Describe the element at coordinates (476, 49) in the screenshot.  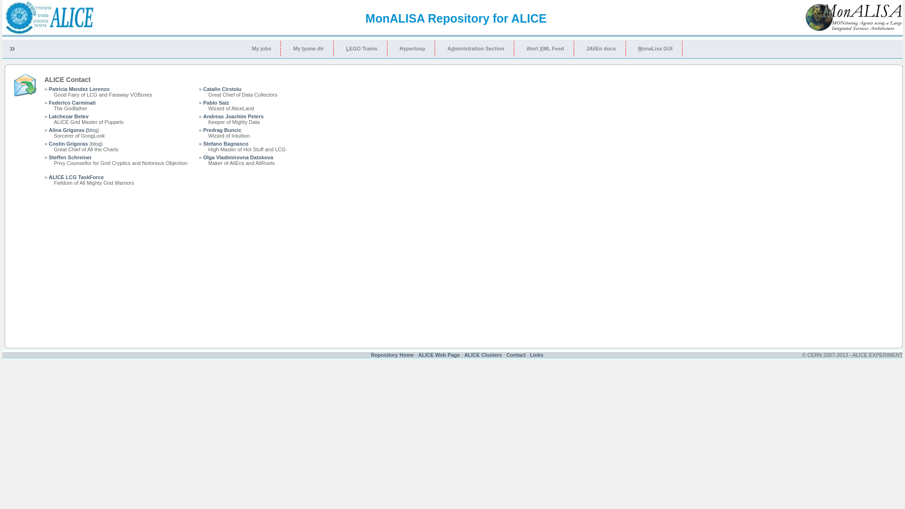
I see `Administration Section` at that location.